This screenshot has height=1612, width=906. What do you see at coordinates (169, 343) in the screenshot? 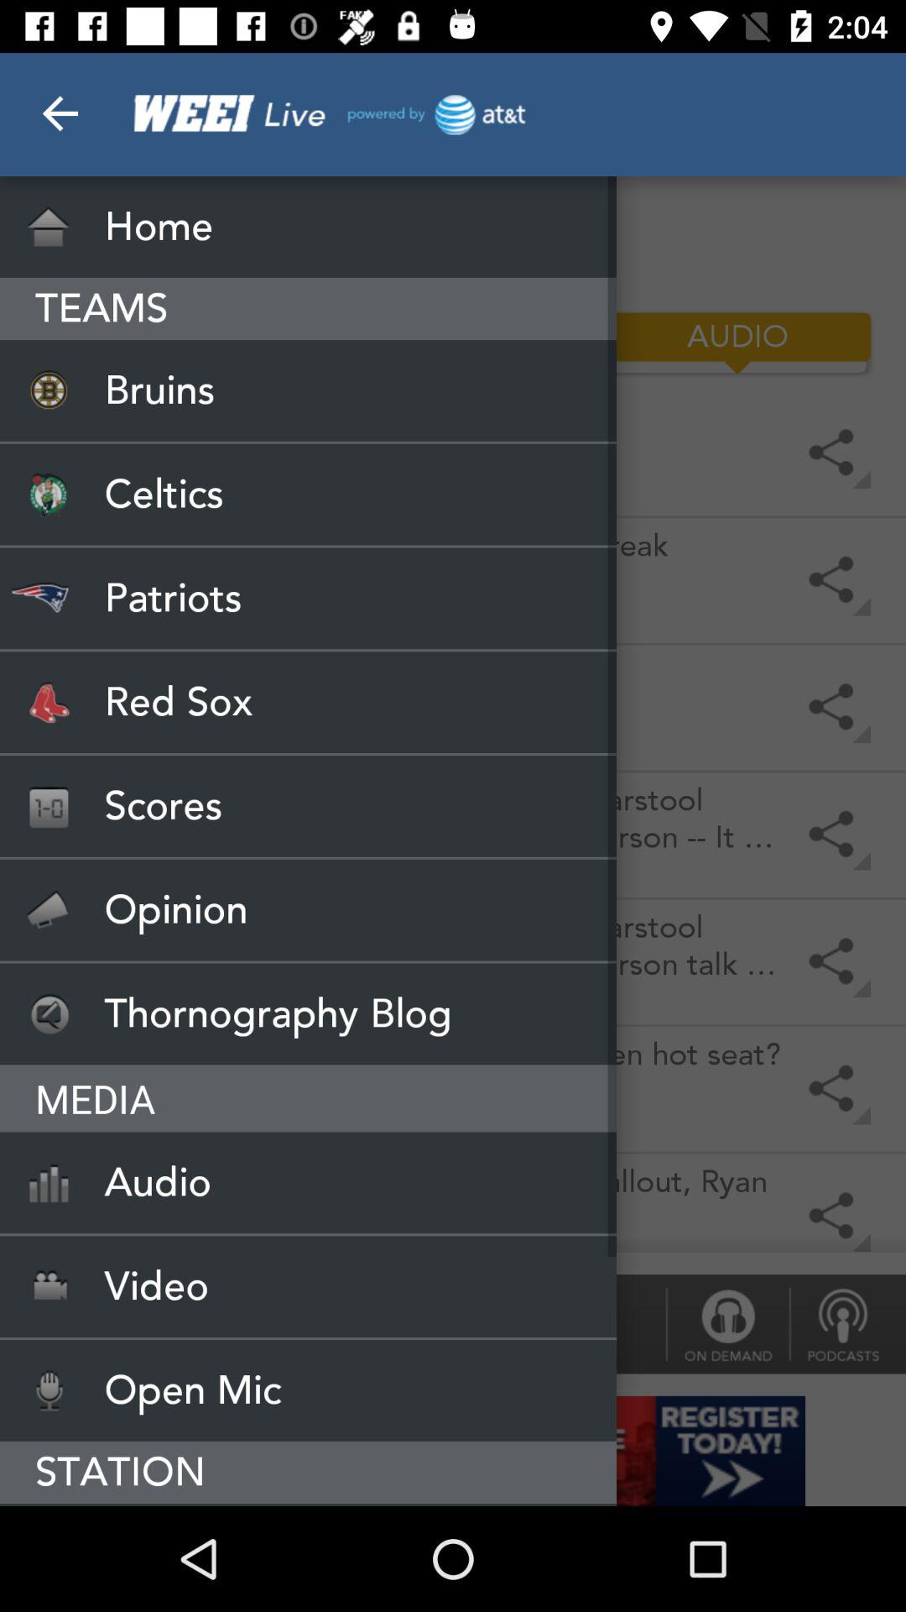
I see `launch the icon above the 1972 bruins` at bounding box center [169, 343].